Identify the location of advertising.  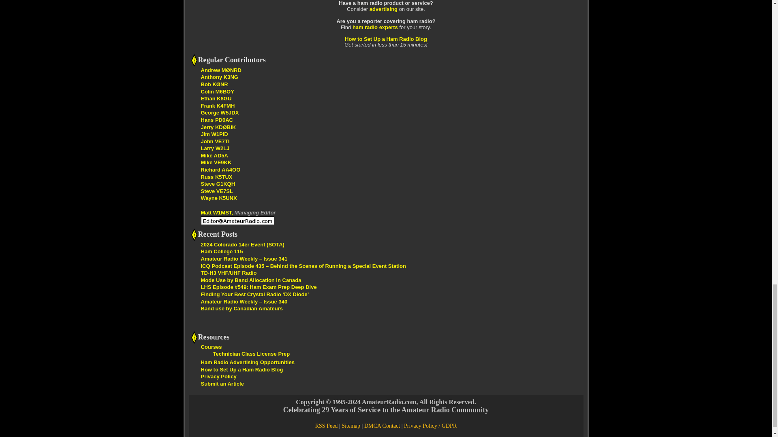
(383, 9).